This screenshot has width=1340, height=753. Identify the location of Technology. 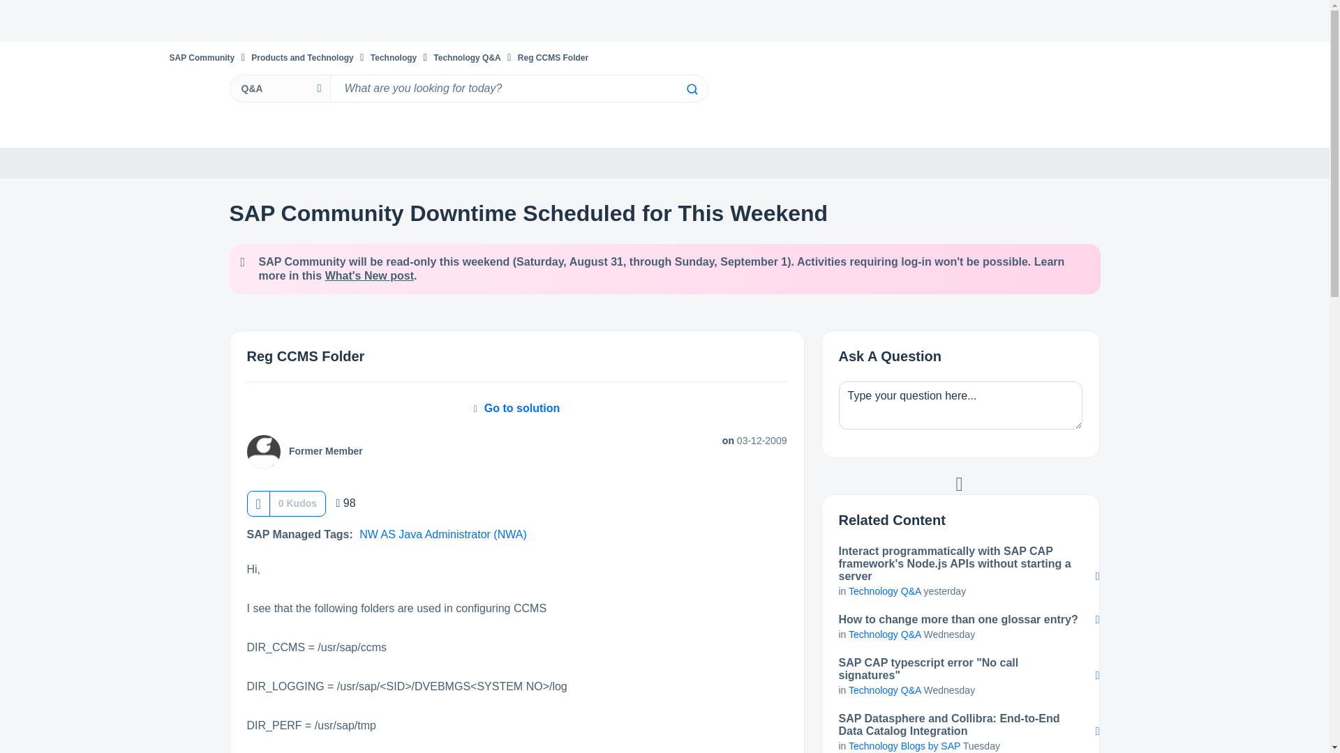
(394, 57).